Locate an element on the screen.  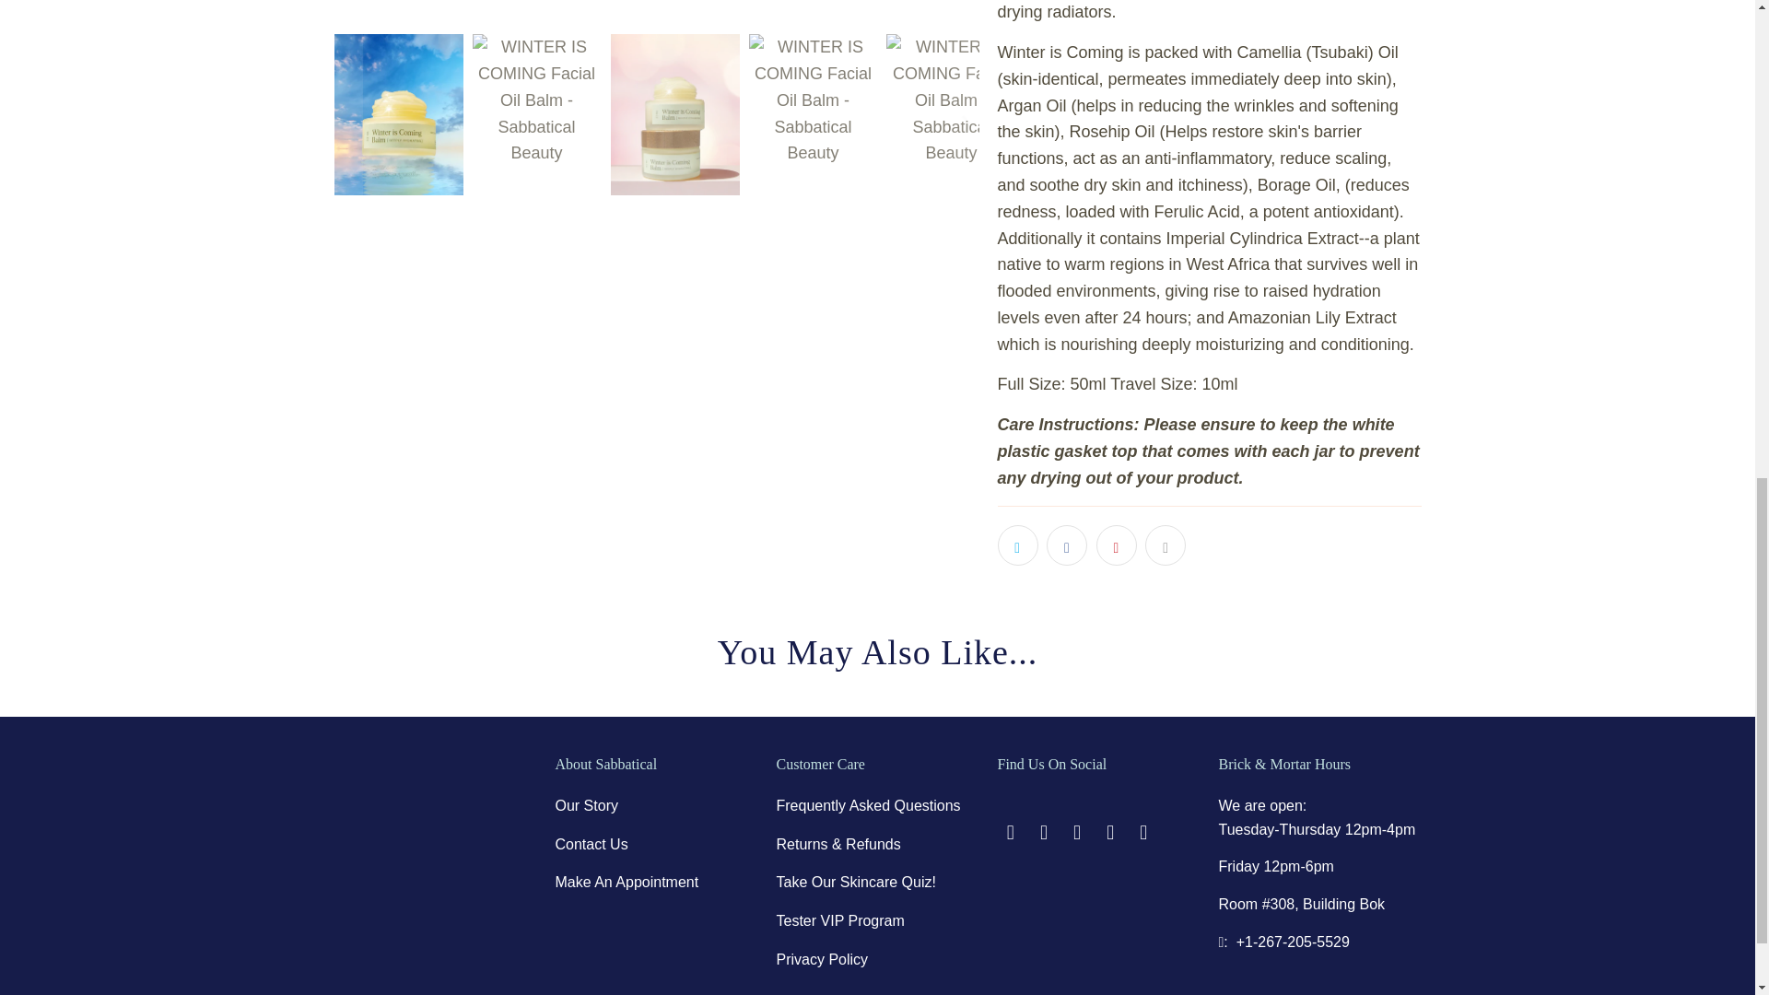
Share this on Pinterest is located at coordinates (1117, 545).